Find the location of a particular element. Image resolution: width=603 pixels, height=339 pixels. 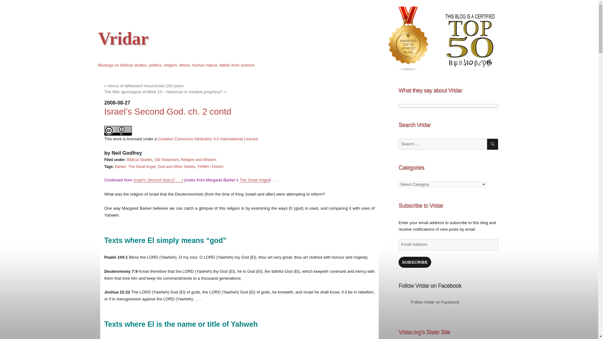

Biblical Studies is located at coordinates (139, 160).